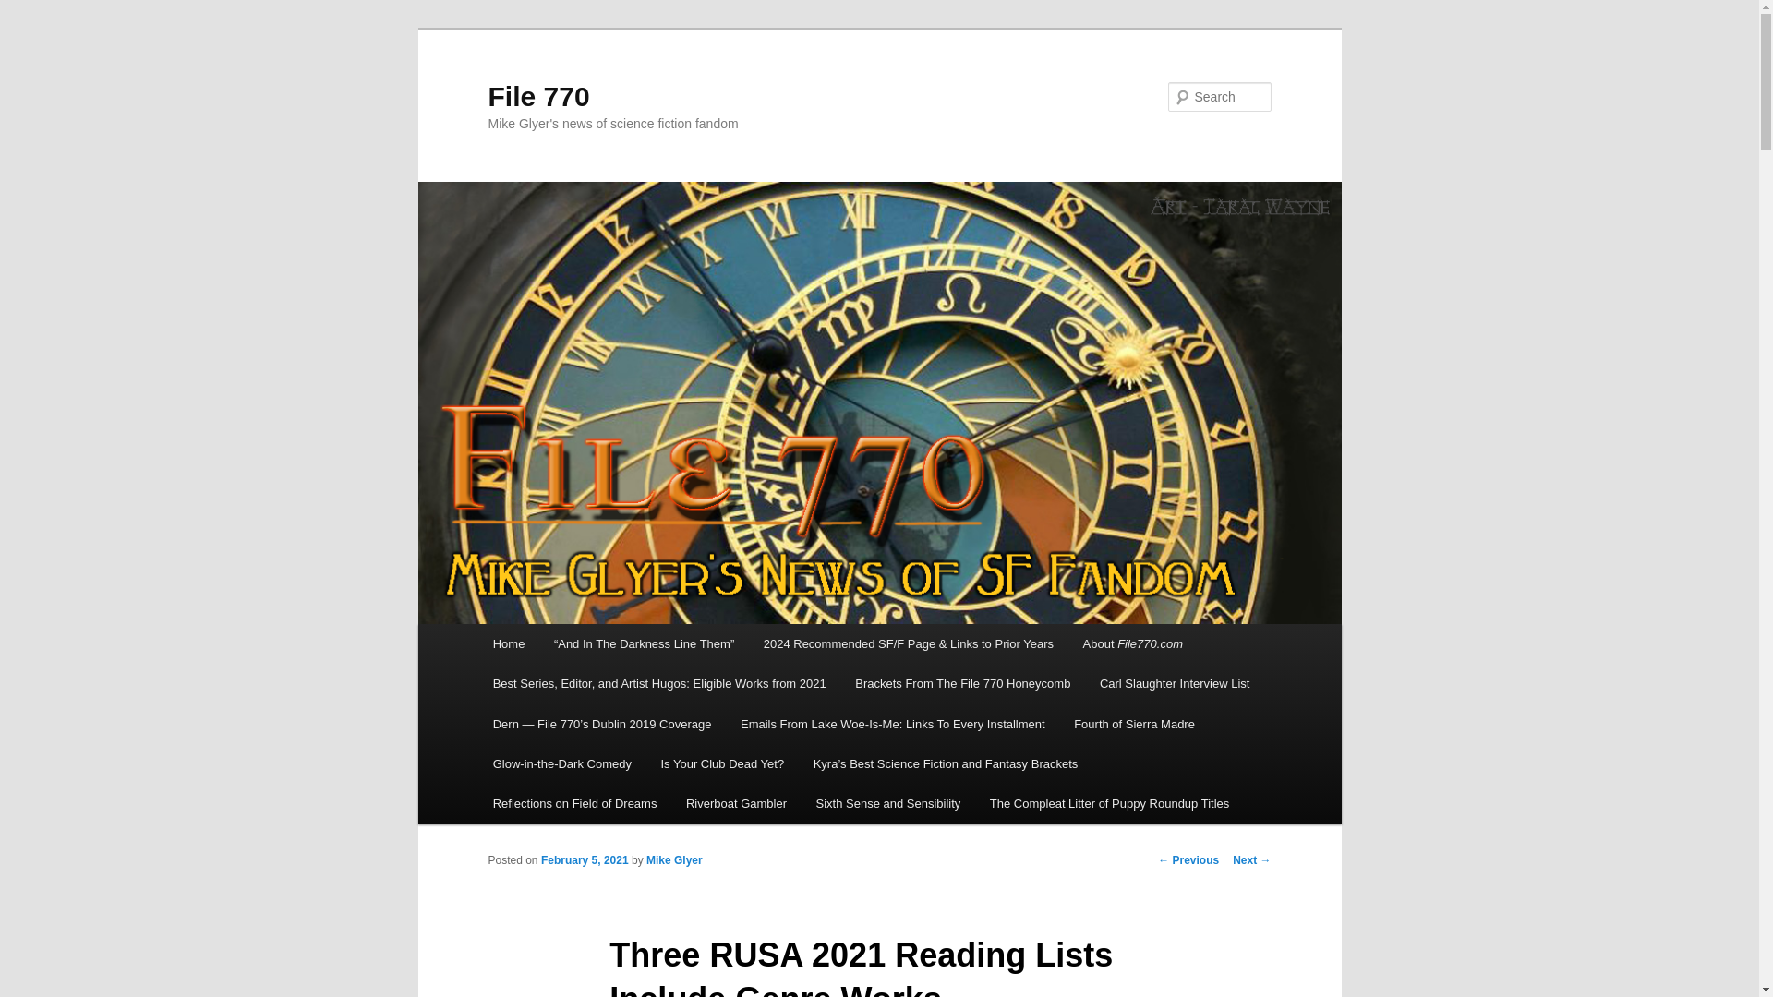 The width and height of the screenshot is (1773, 997). Describe the element at coordinates (674, 859) in the screenshot. I see `Mike Glyer` at that location.